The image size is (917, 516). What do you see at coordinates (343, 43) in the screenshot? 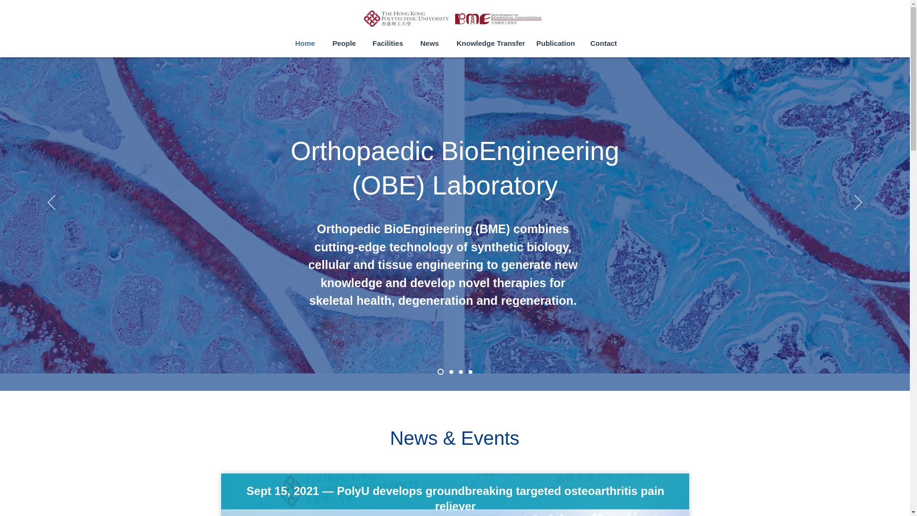
I see `People` at bounding box center [343, 43].